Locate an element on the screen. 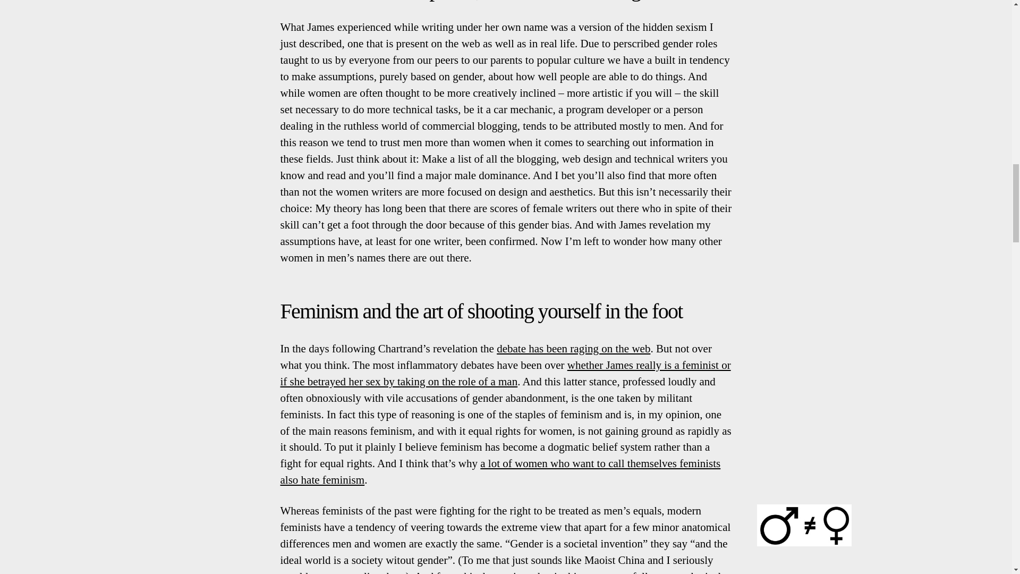  Taylor's a feminist - and so is James is located at coordinates (500, 471).